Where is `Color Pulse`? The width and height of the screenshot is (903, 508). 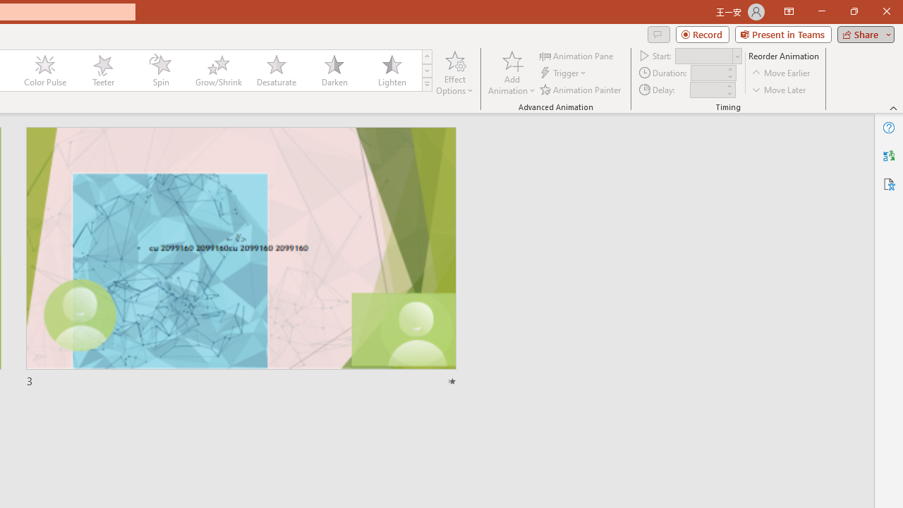
Color Pulse is located at coordinates (45, 71).